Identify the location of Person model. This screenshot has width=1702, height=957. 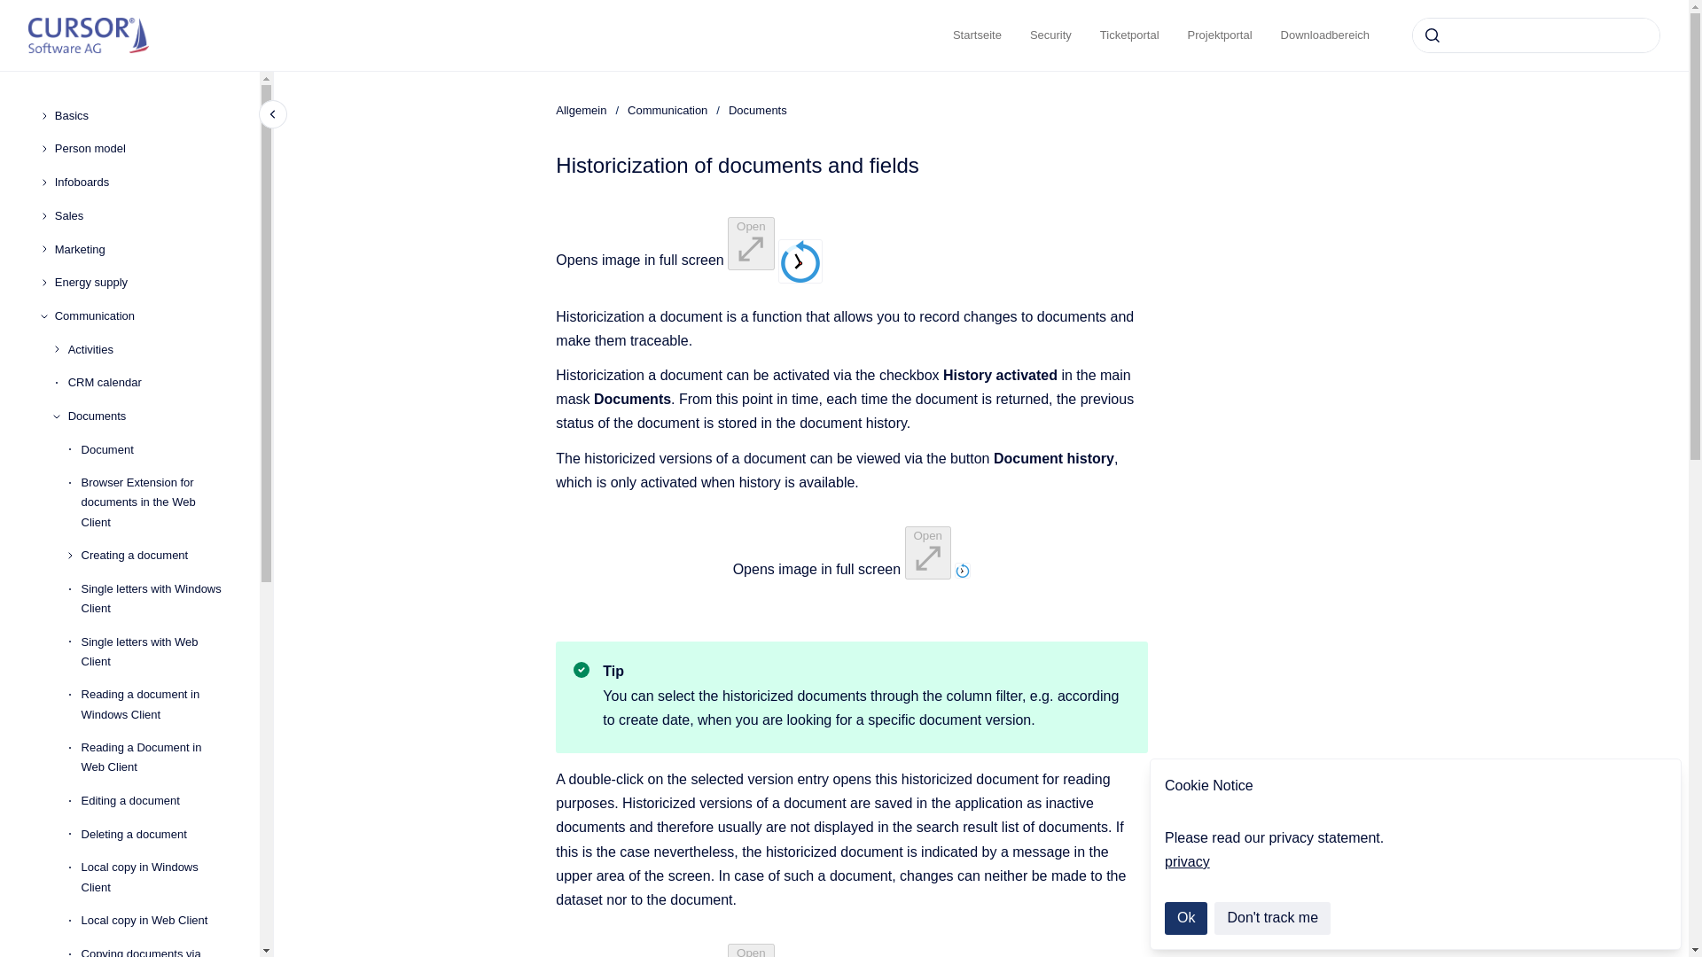
(143, 149).